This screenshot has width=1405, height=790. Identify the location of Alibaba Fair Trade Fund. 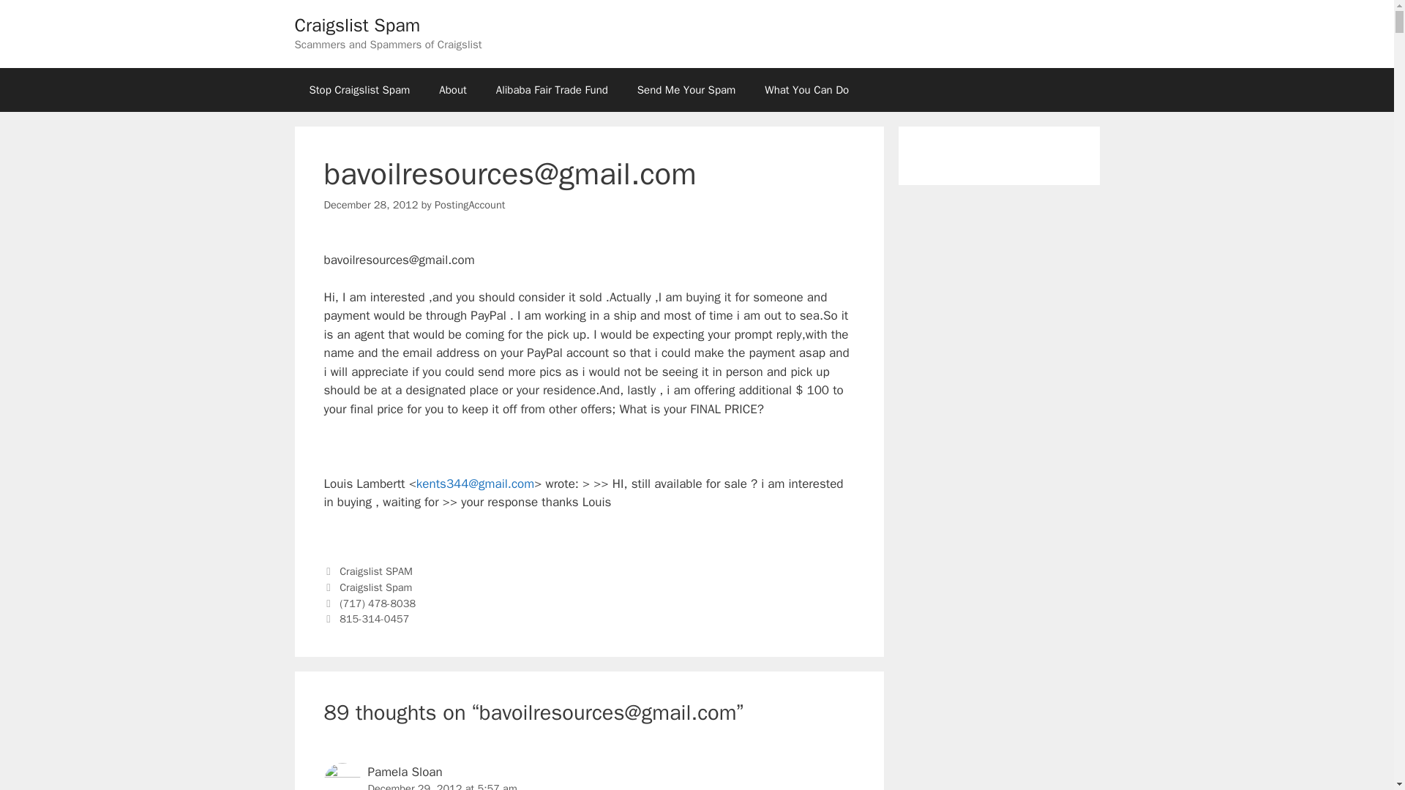
(552, 89).